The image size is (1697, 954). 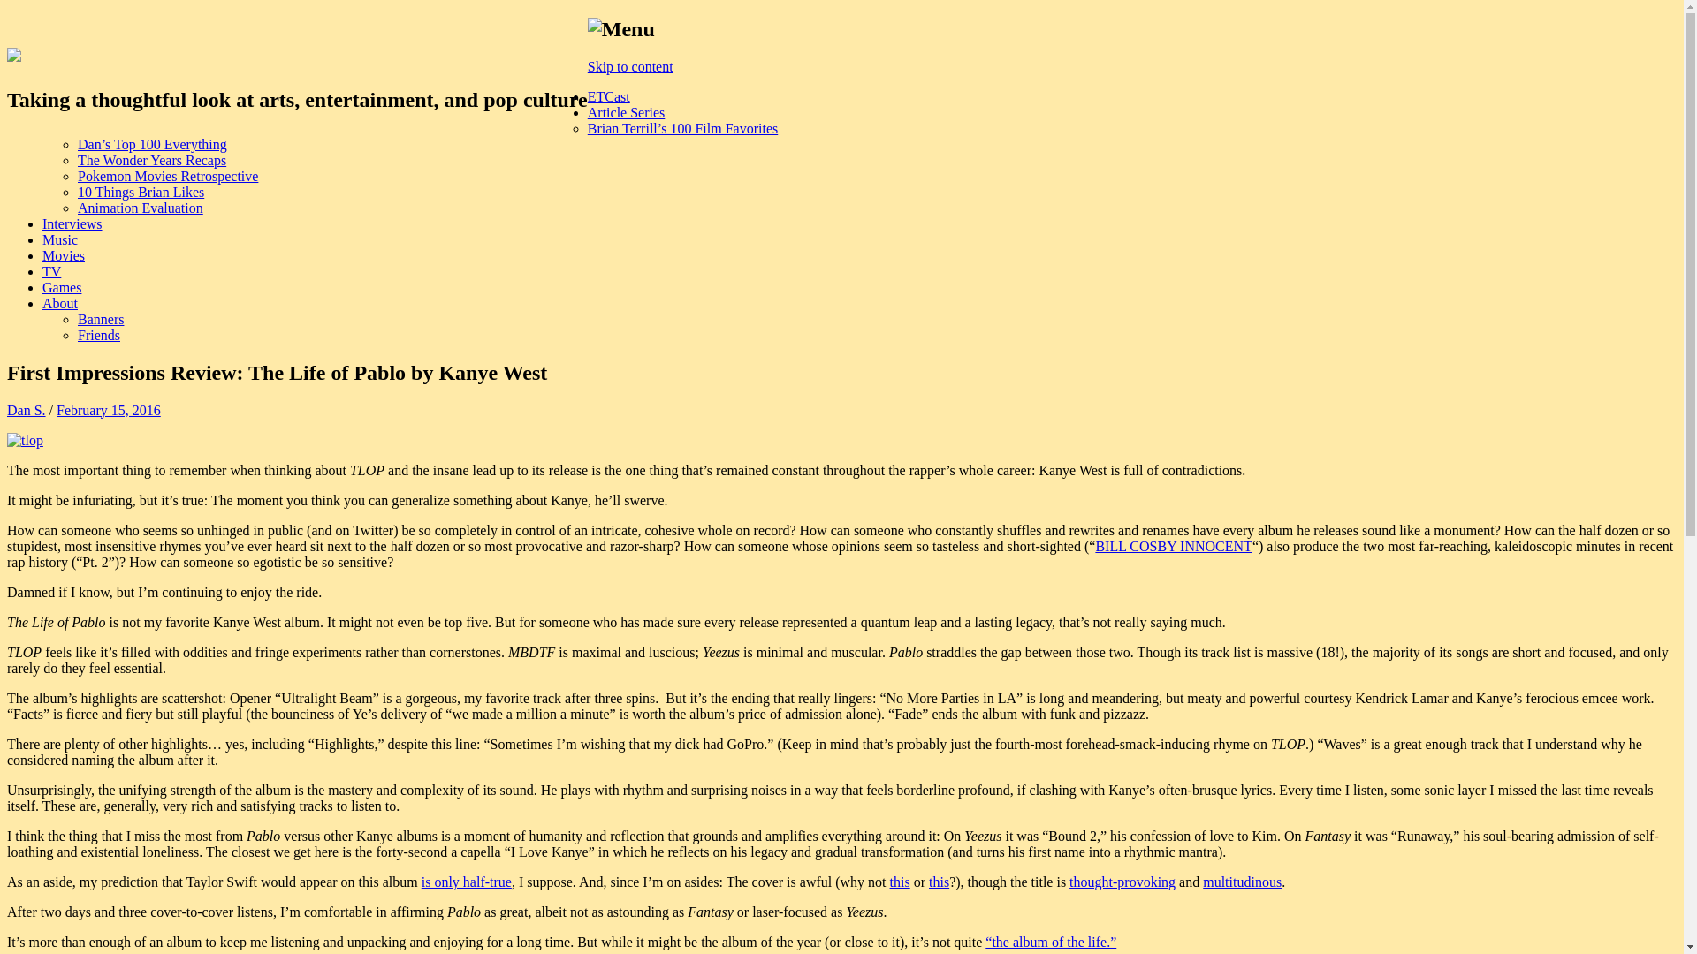 What do you see at coordinates (141, 208) in the screenshot?
I see `Animation Evaluation` at bounding box center [141, 208].